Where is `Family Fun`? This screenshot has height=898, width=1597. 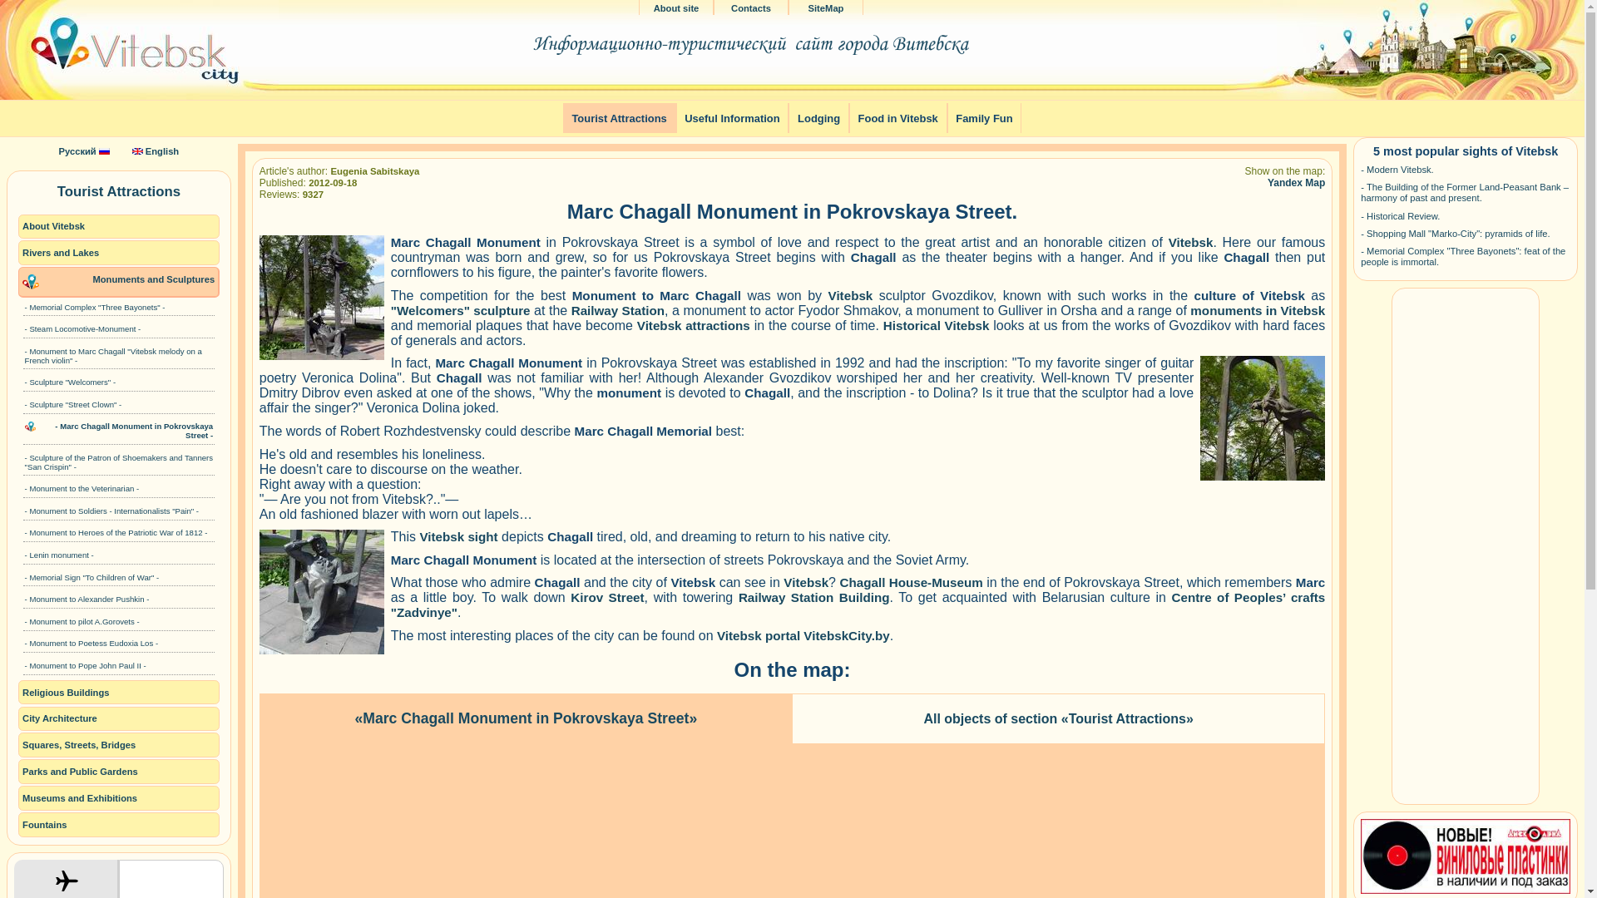 Family Fun is located at coordinates (984, 118).